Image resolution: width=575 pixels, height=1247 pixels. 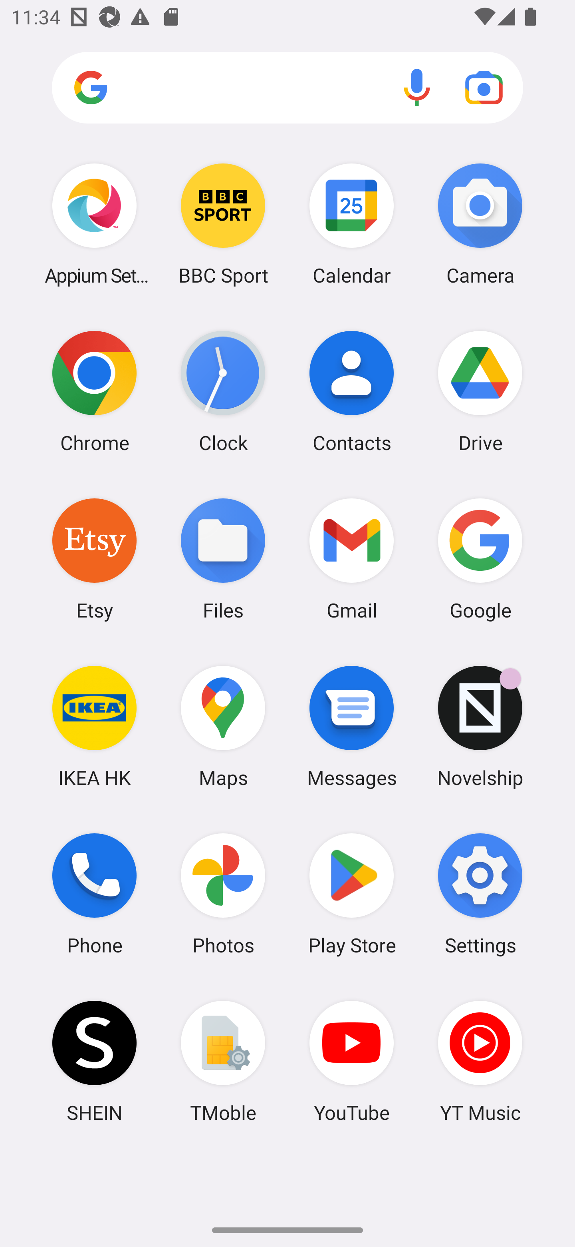 What do you see at coordinates (480, 726) in the screenshot?
I see `Novelship Novelship has 5 notifications` at bounding box center [480, 726].